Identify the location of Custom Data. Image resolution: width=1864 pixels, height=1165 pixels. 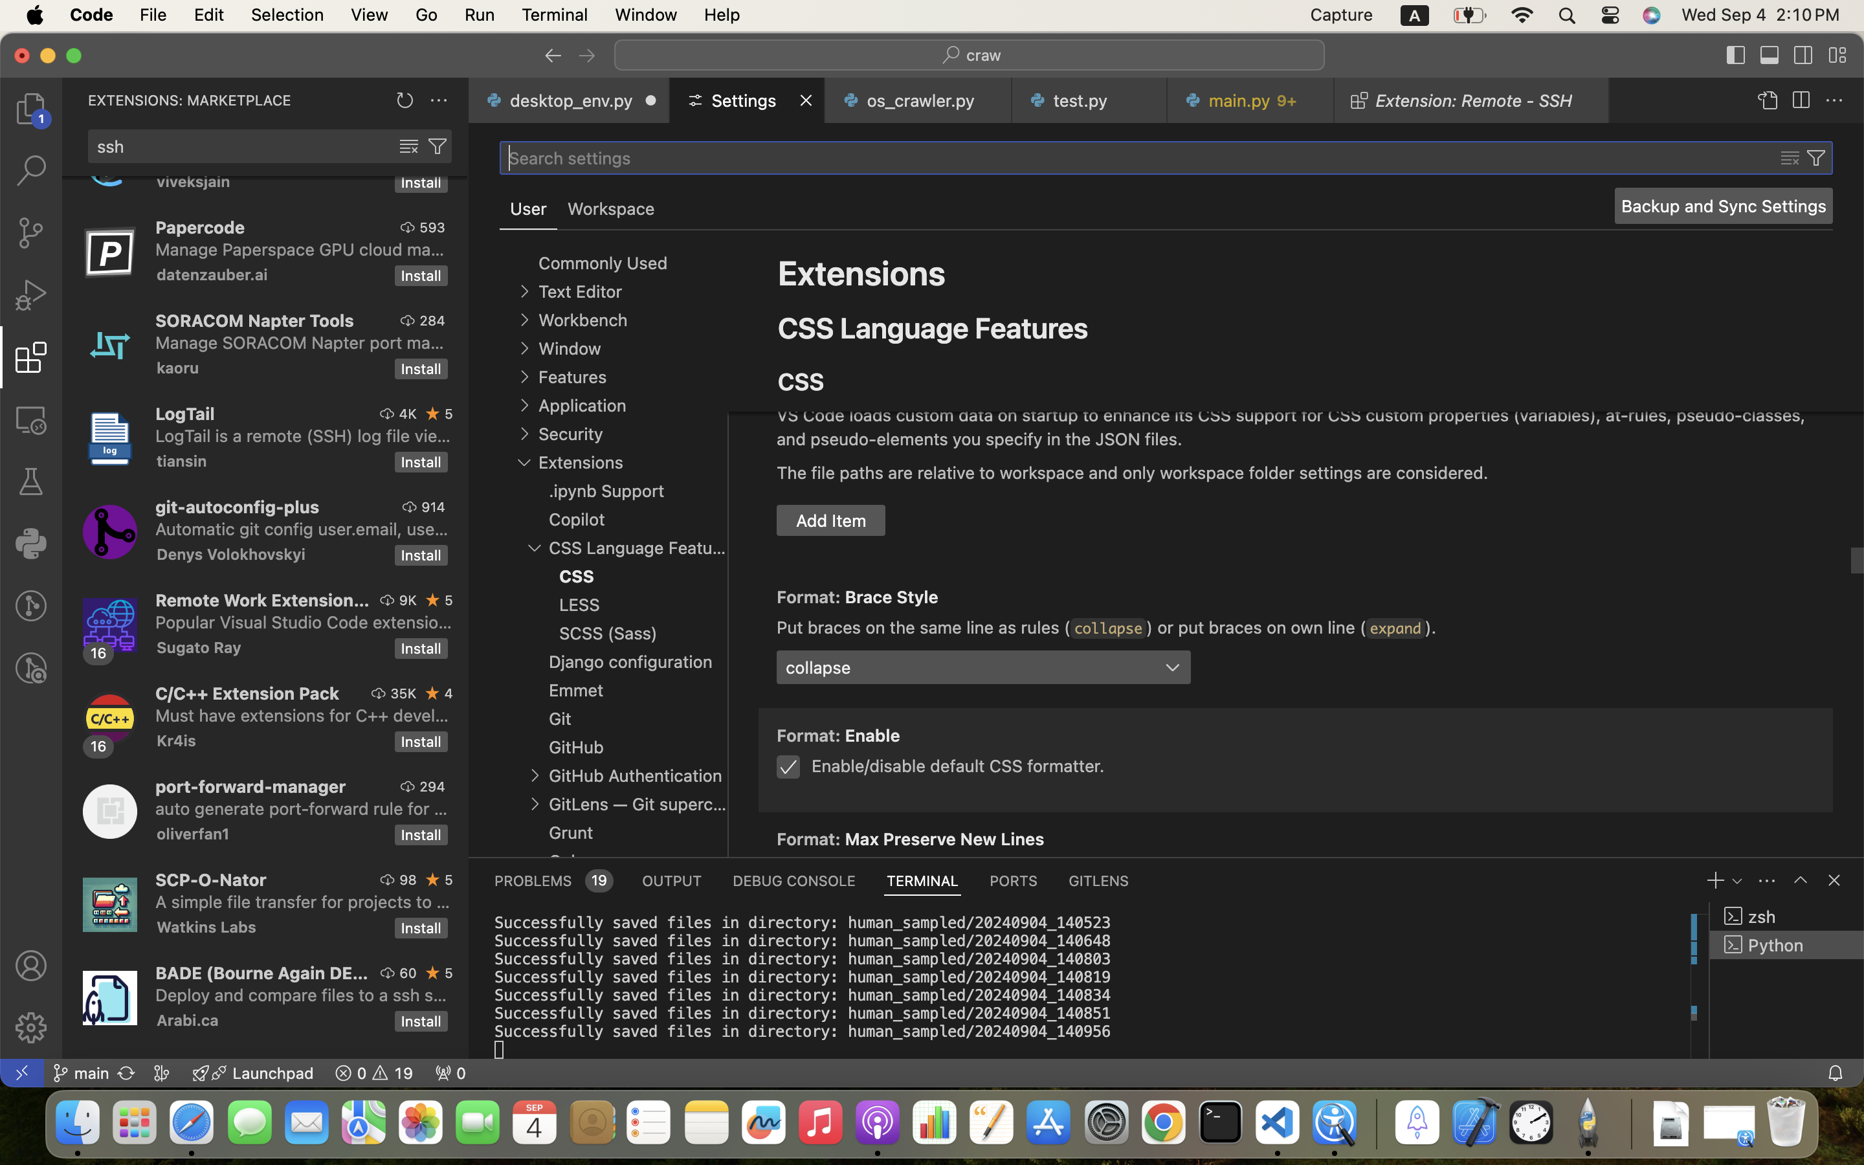
(830, 351).